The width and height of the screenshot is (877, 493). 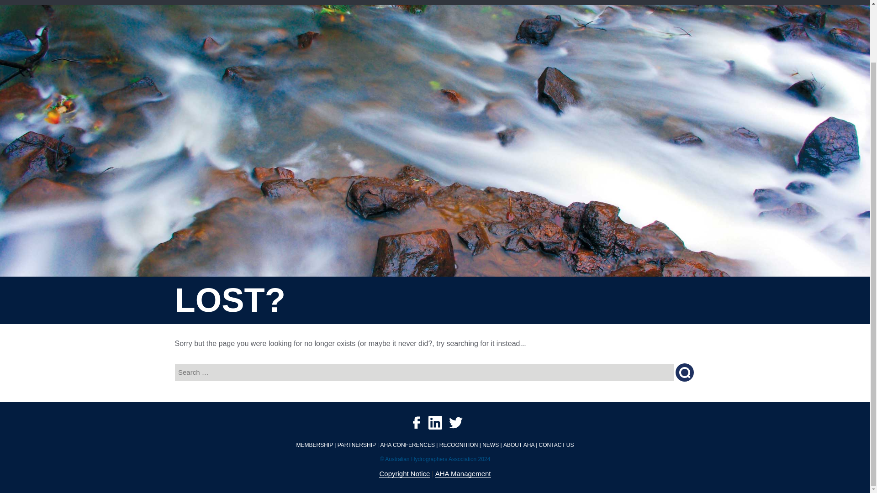 I want to click on EVENTS, so click(x=356, y=2).